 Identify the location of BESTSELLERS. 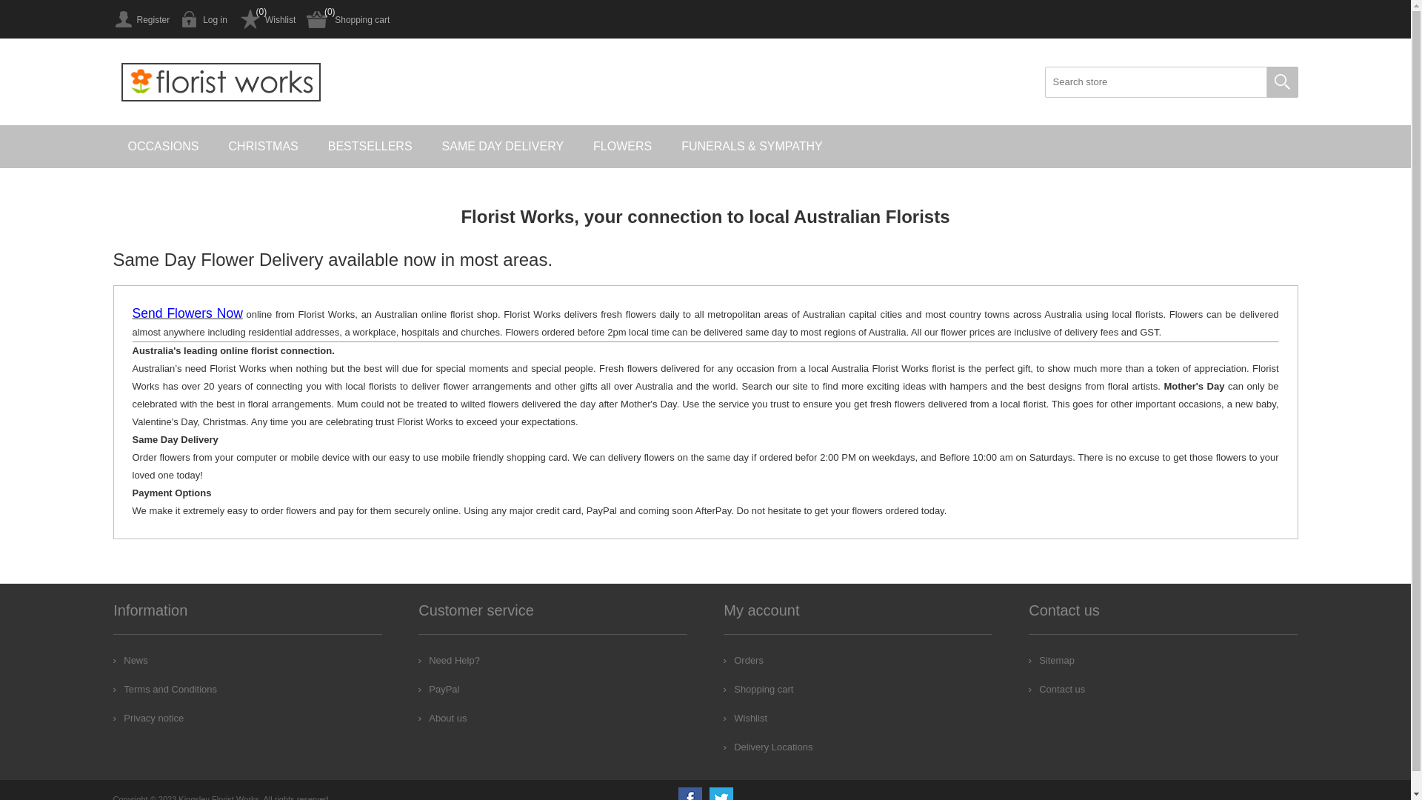
(370, 147).